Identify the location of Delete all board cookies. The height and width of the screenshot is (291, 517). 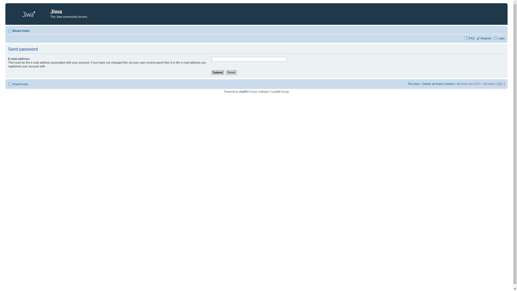
(438, 84).